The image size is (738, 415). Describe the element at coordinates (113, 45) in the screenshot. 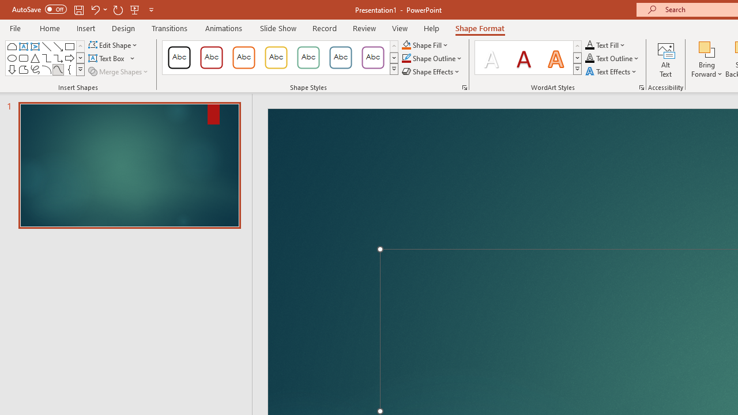

I see `Edit Shape` at that location.